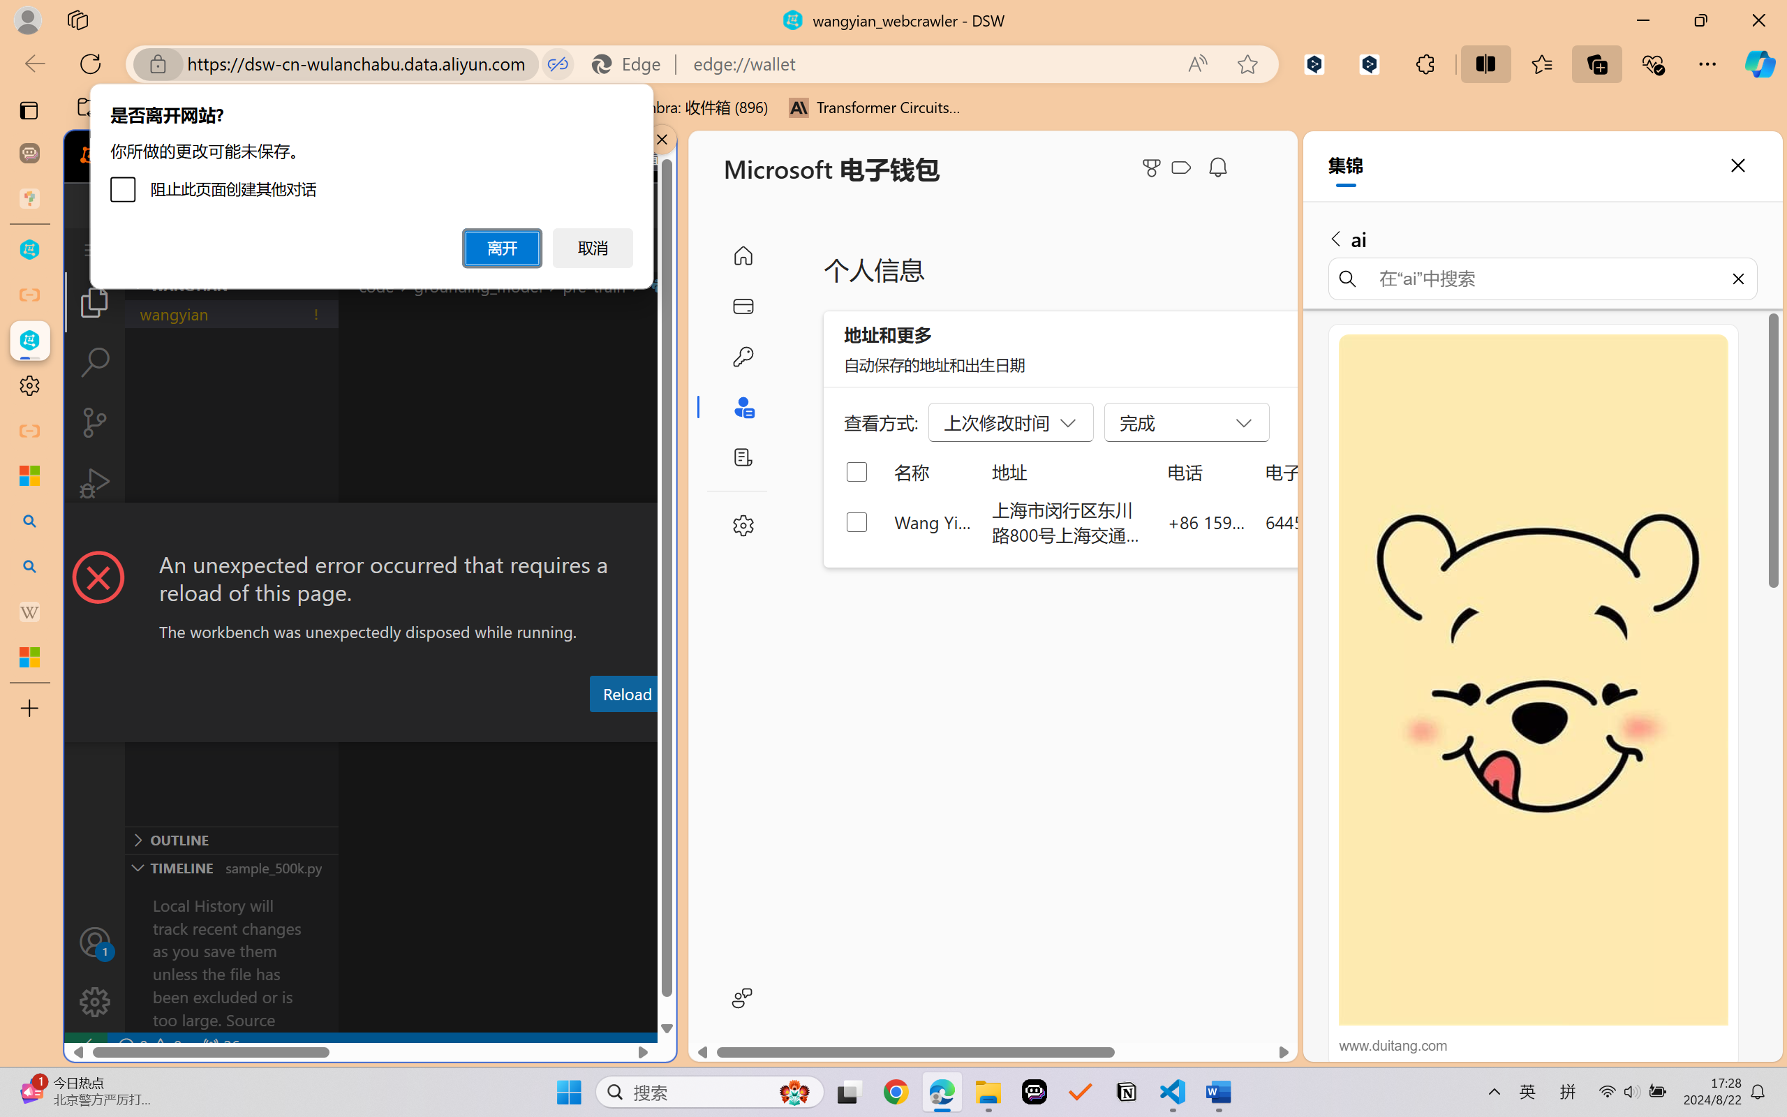  I want to click on 644553698@qq.com, so click(1343, 521).